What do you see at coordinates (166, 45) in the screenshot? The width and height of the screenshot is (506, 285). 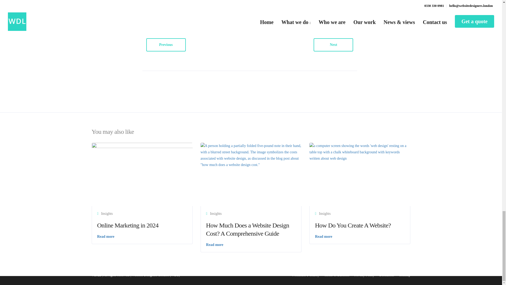 I see `Previous` at bounding box center [166, 45].